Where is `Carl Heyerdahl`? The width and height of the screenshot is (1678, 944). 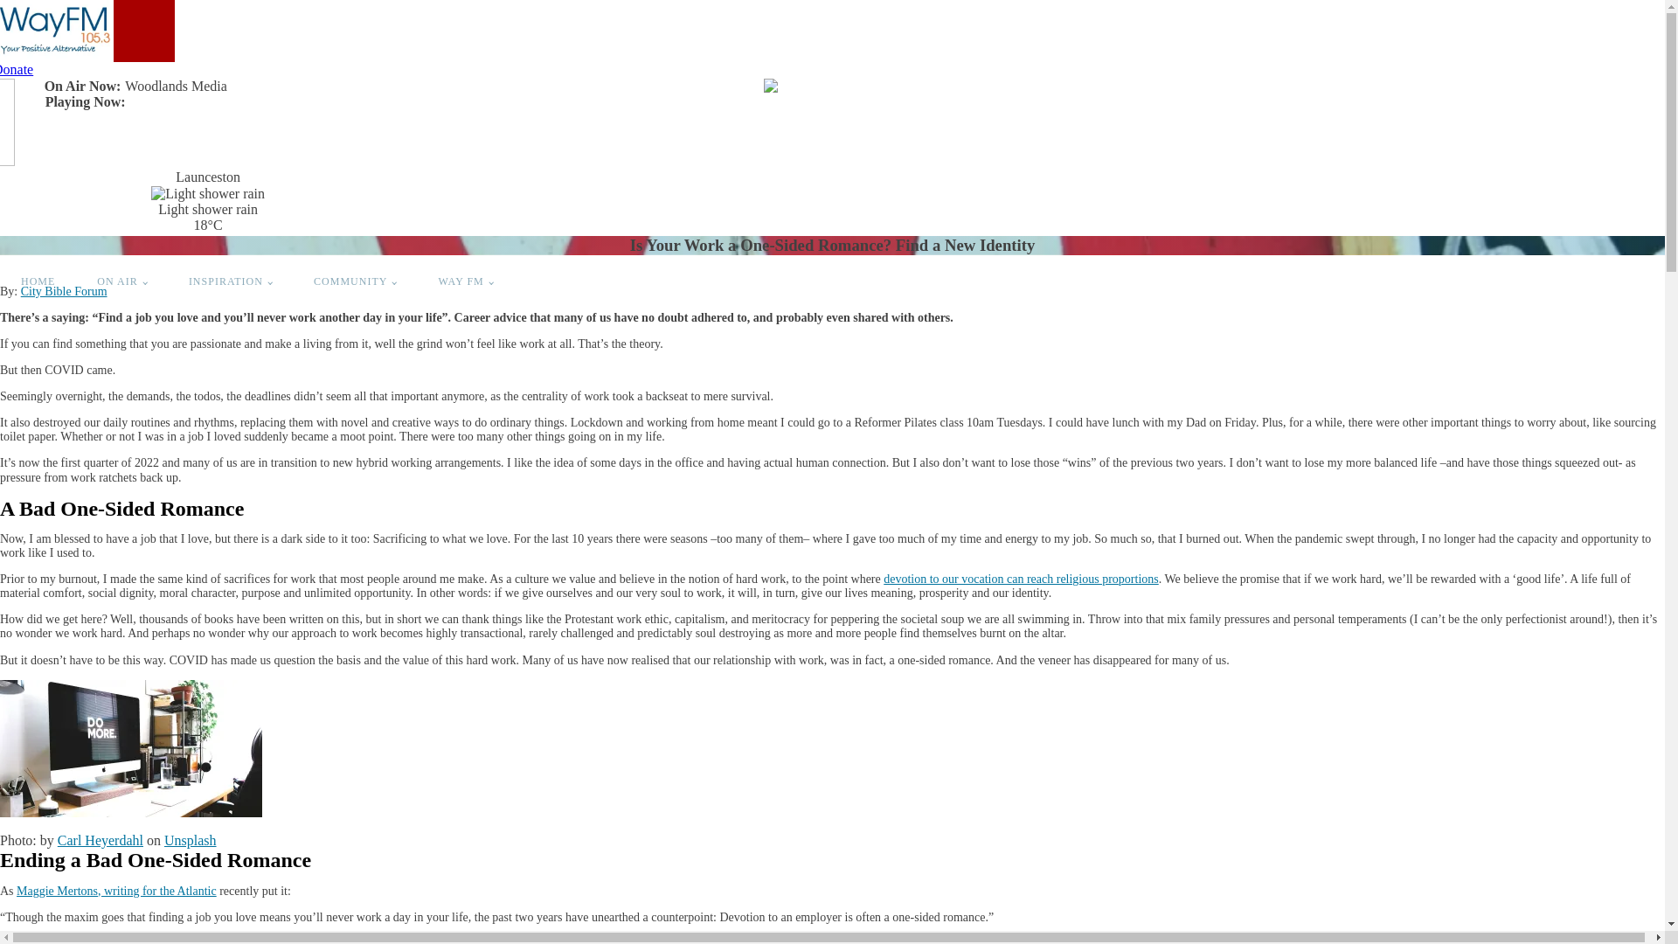 Carl Heyerdahl is located at coordinates (101, 841).